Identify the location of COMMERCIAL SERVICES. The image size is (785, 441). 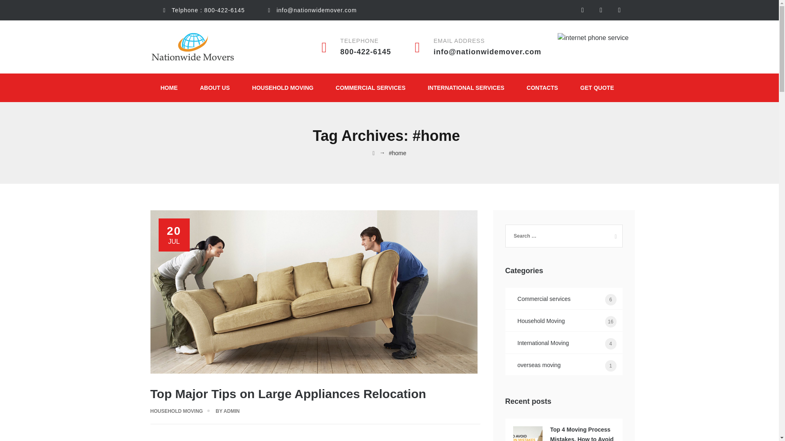
(370, 87).